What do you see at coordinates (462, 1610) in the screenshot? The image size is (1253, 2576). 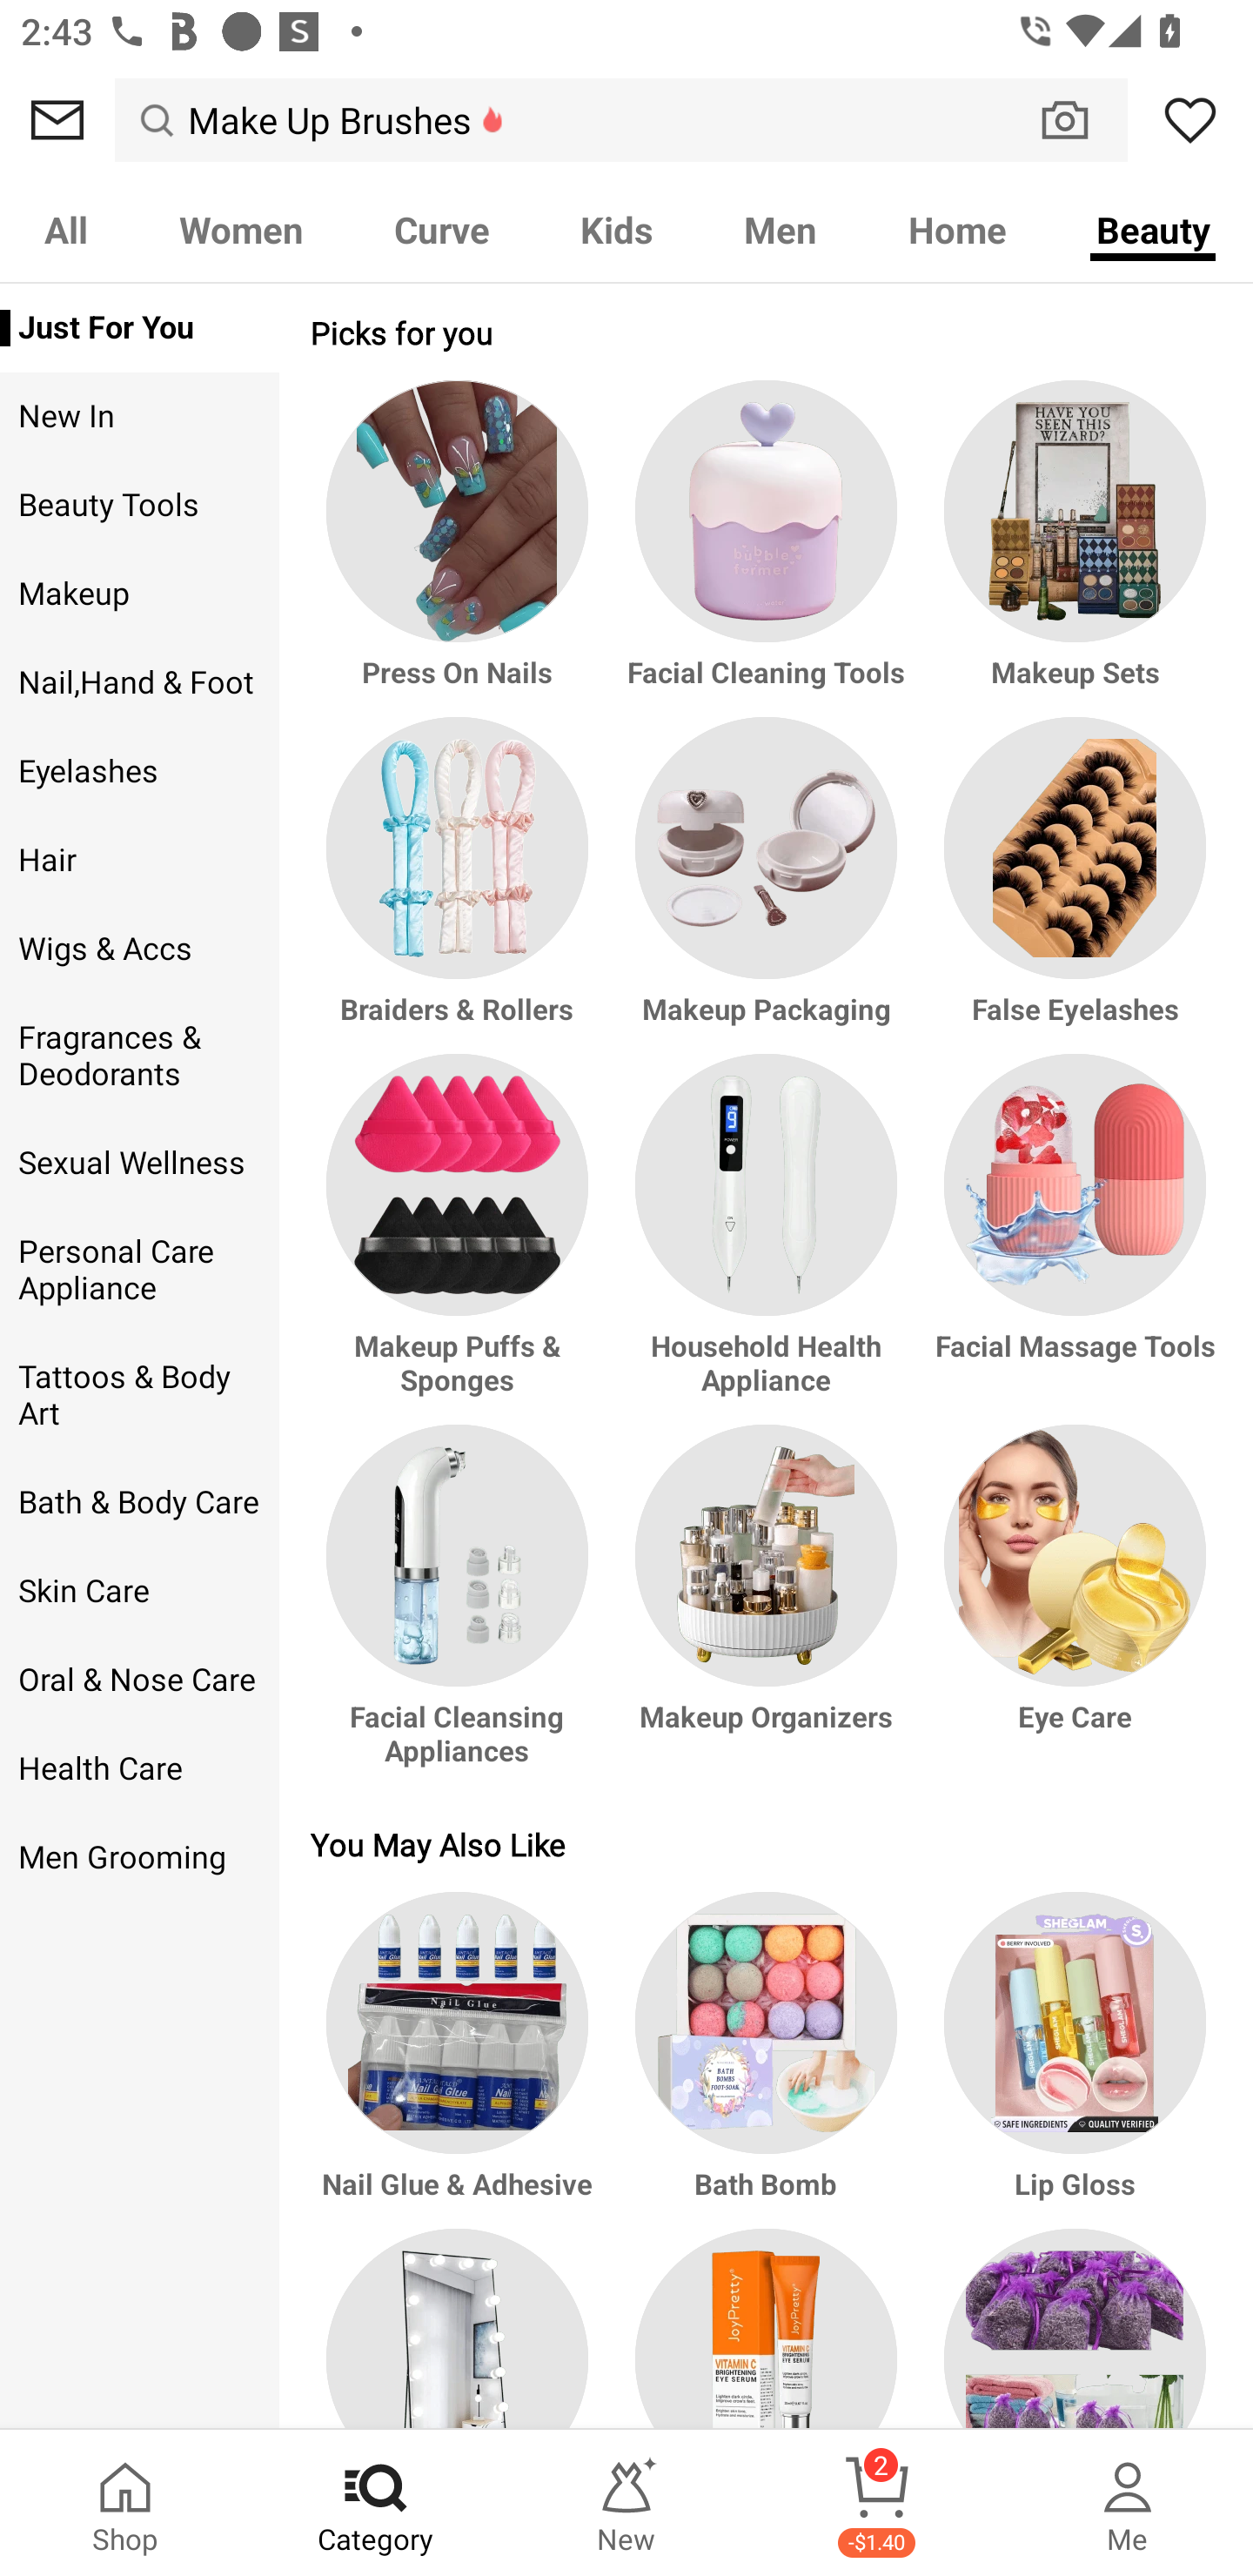 I see `Facial Cleansing Appliances` at bounding box center [462, 1610].